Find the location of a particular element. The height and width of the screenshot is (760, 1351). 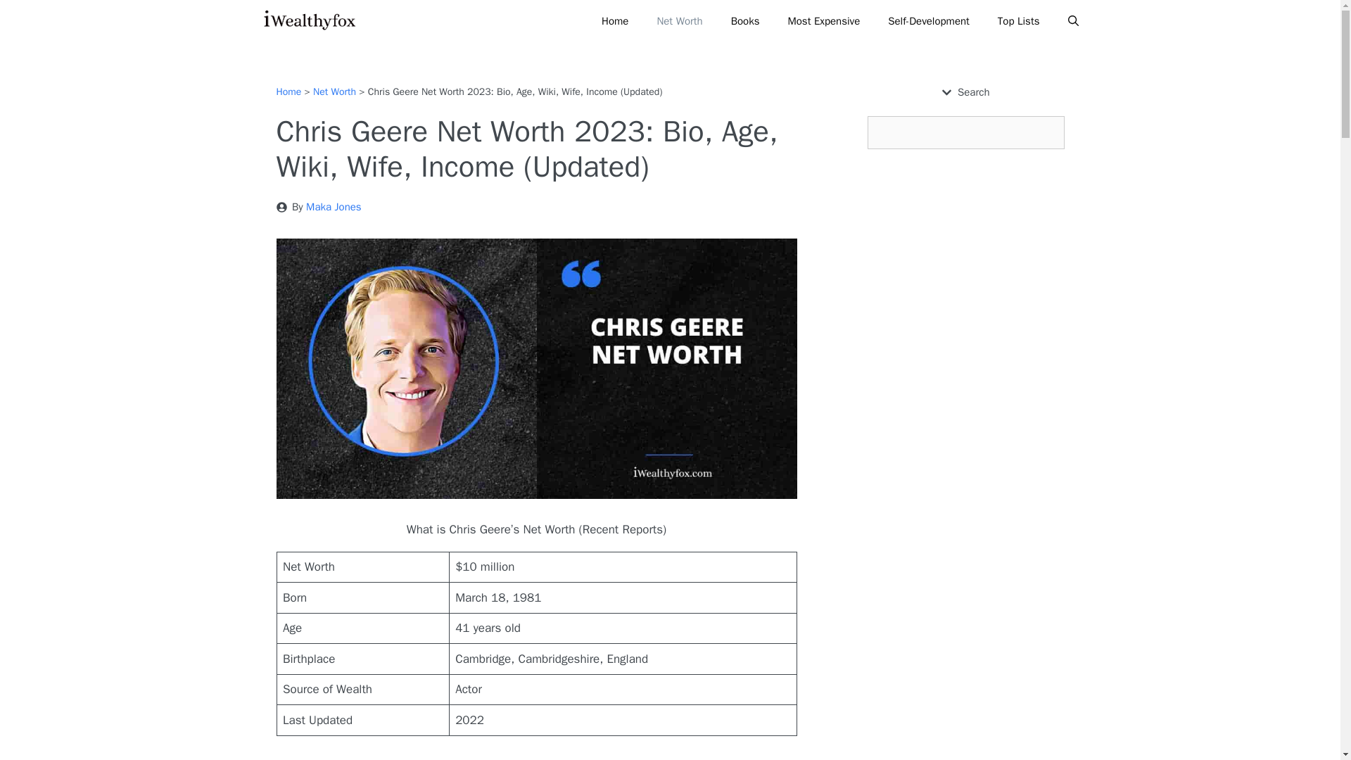

Home is located at coordinates (615, 21).